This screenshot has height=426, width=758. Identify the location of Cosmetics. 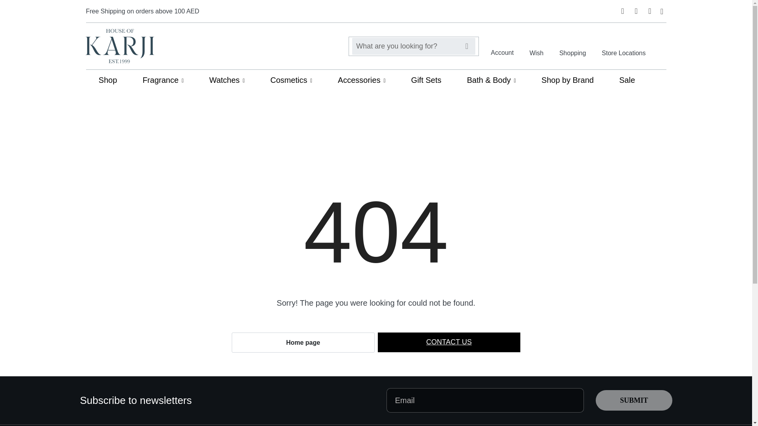
(291, 80).